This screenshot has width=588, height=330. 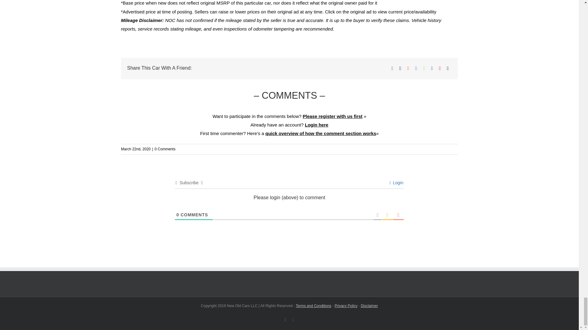 What do you see at coordinates (289, 59) in the screenshot?
I see `Share This Car With A Friend:` at bounding box center [289, 59].